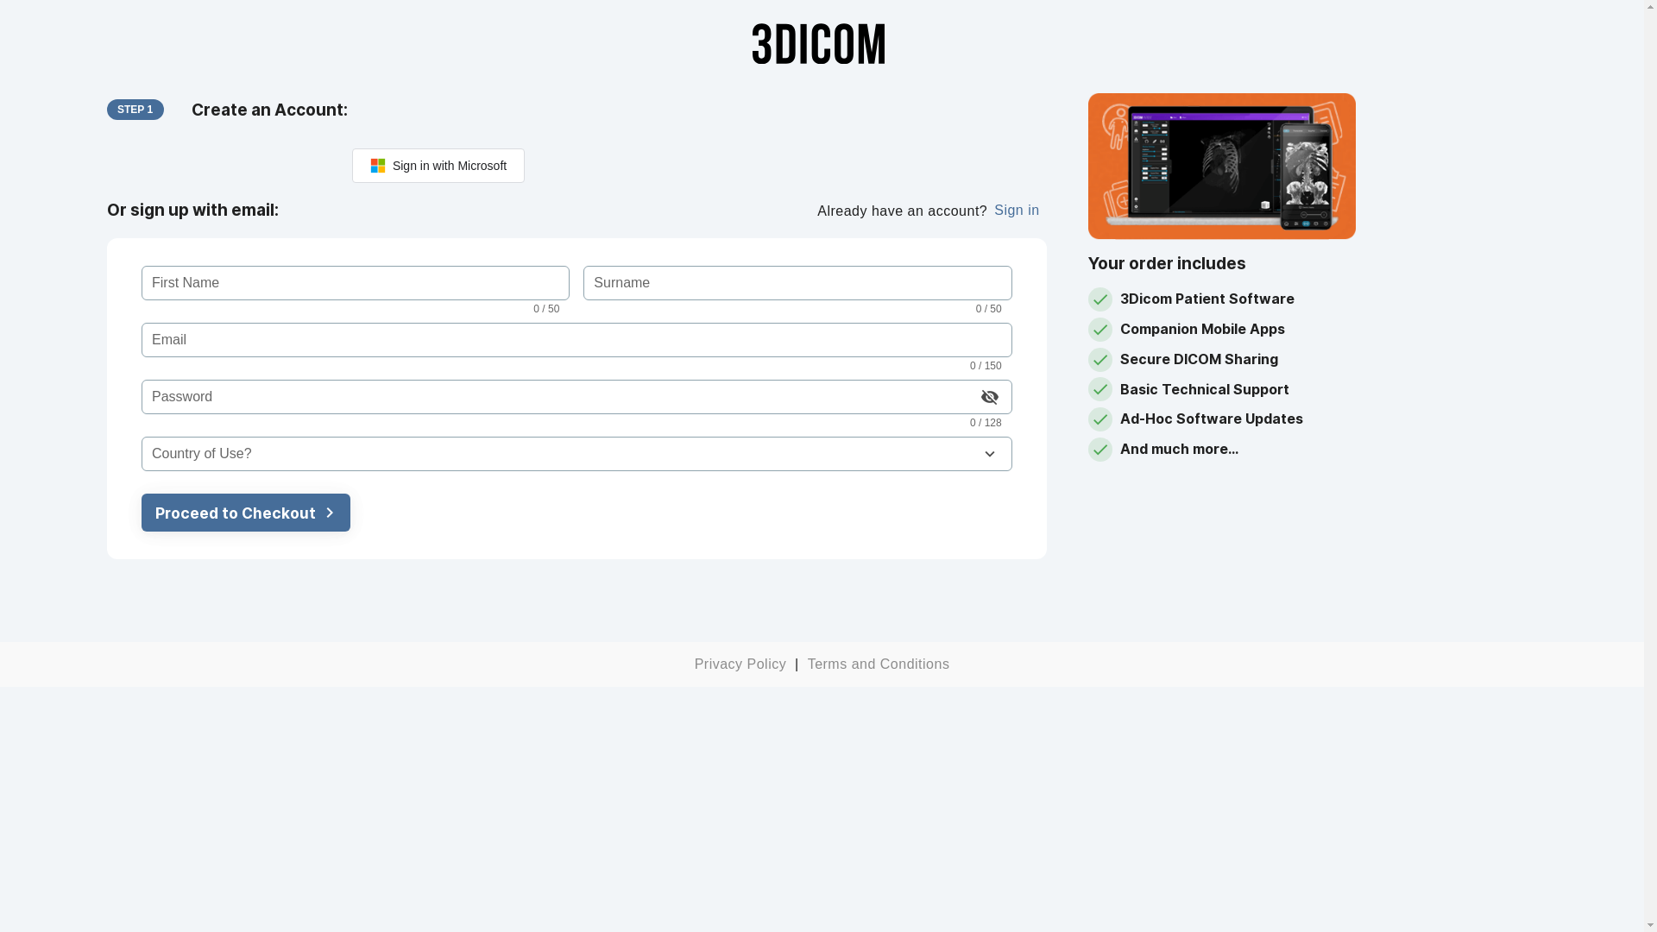 The image size is (1657, 932). Describe the element at coordinates (288, 513) in the screenshot. I see `Proceed to Checkout
 chevron_right` at that location.